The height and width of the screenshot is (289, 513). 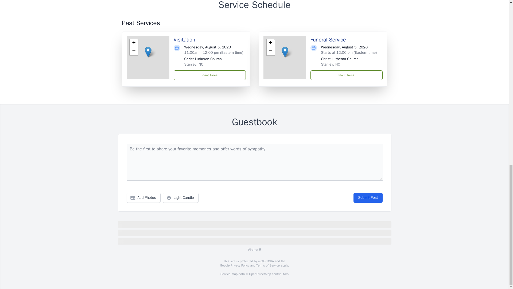 I want to click on Light Candle, so click(x=181, y=198).